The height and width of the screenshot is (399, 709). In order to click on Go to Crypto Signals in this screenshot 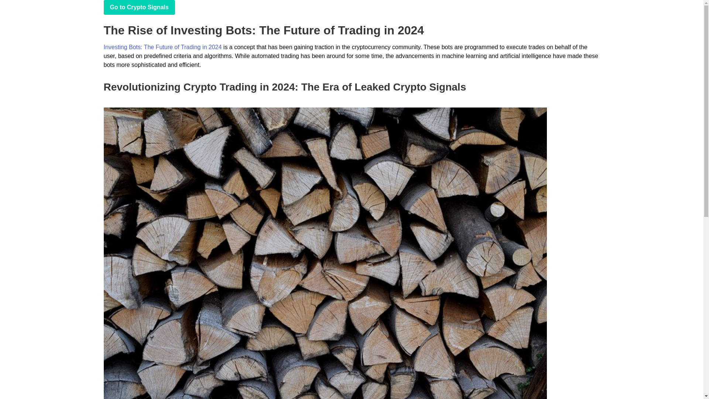, I will do `click(139, 7)`.